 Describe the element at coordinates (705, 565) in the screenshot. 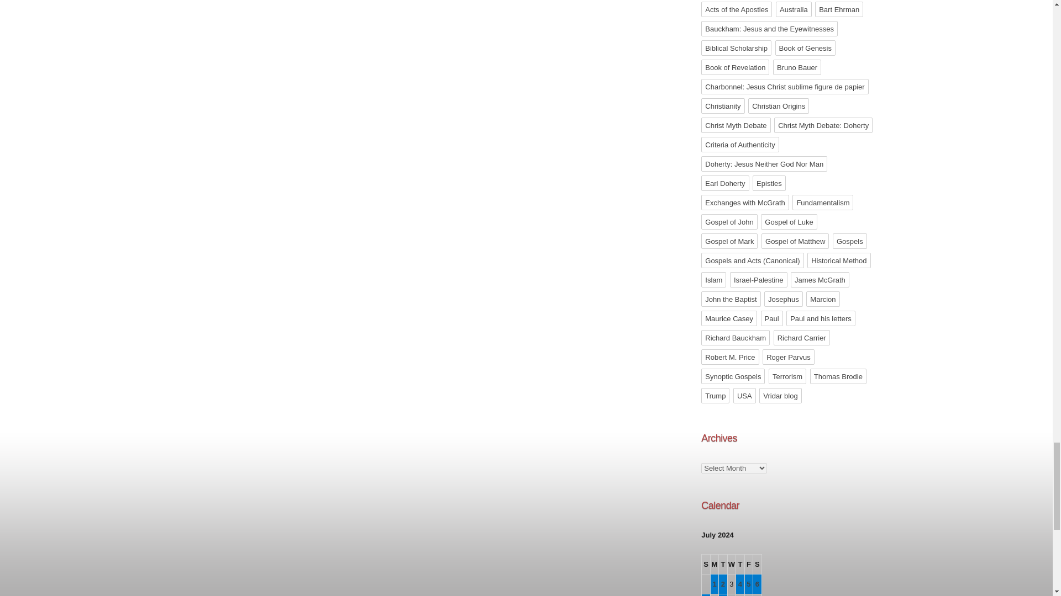

I see `Sunday` at that location.